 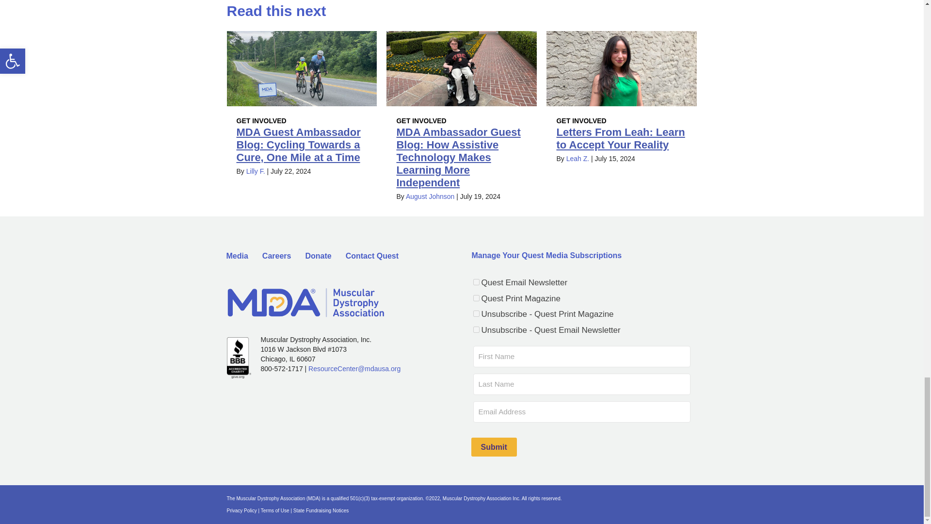 I want to click on Submit, so click(x=494, y=446).